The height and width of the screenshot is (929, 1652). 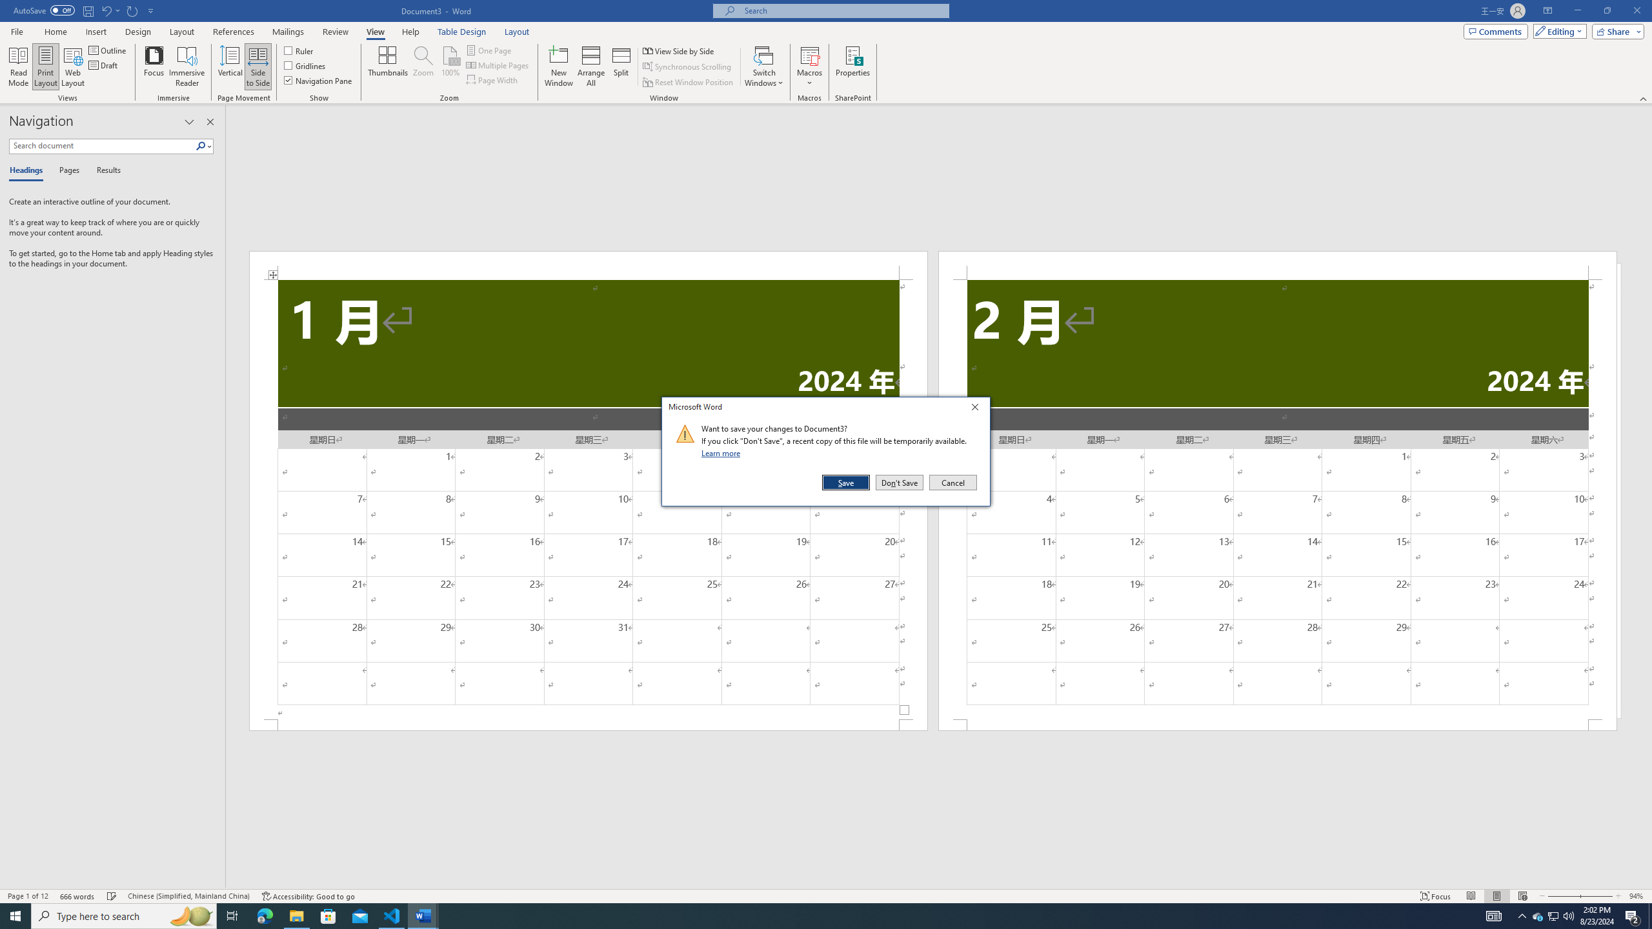 I want to click on Type here to search, so click(x=124, y=916).